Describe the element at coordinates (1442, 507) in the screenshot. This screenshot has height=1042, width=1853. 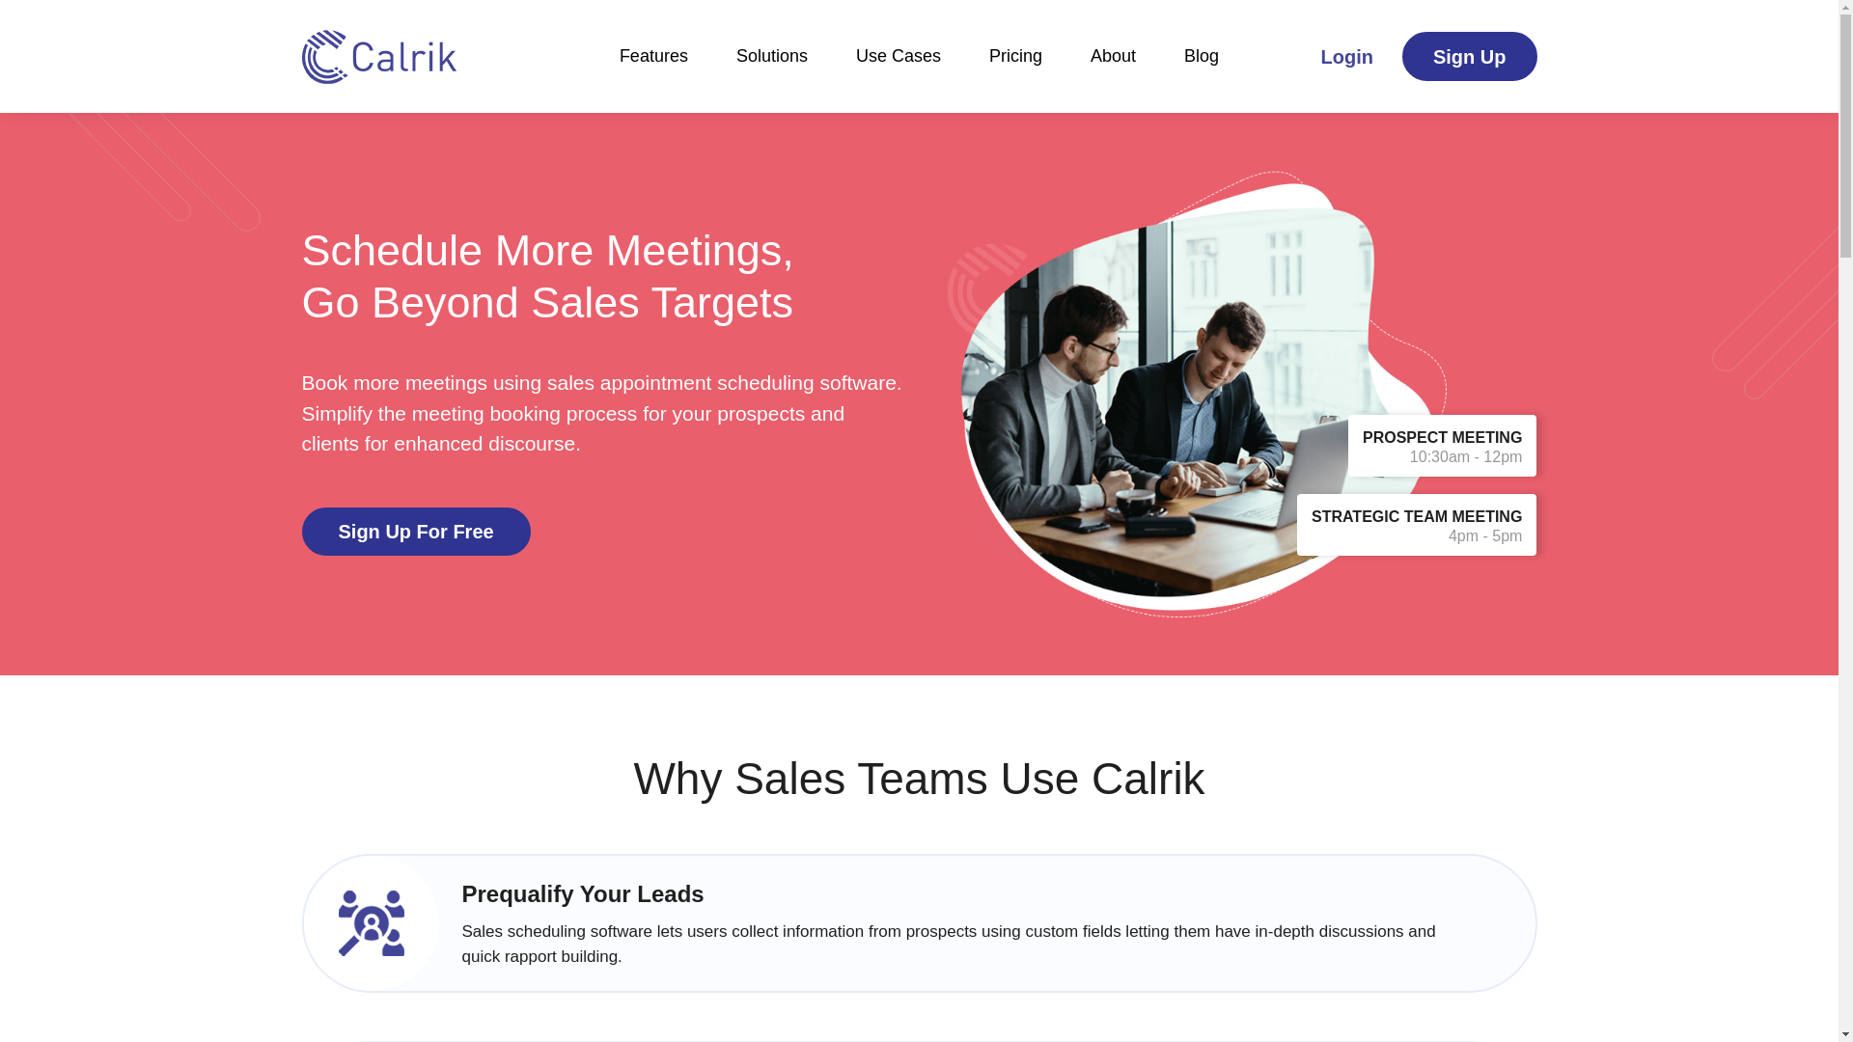
I see `Login` at that location.